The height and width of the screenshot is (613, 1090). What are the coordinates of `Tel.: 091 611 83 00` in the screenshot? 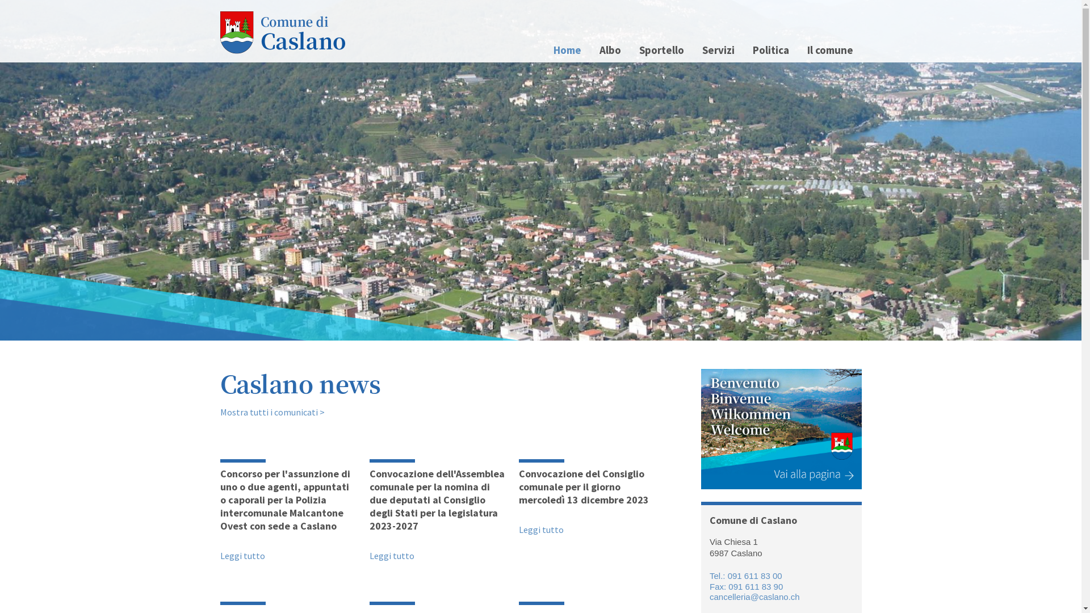 It's located at (746, 576).